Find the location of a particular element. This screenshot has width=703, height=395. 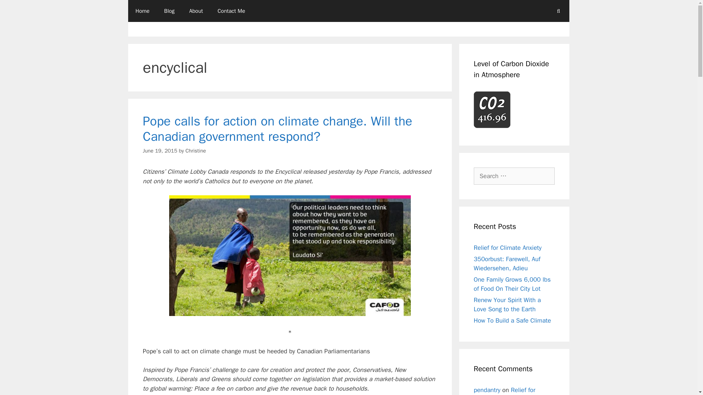

Contact Me is located at coordinates (231, 11).